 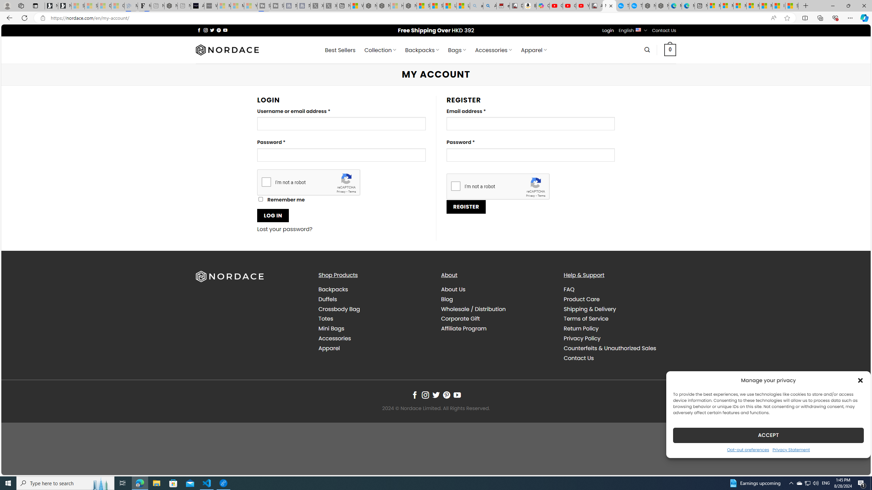 What do you see at coordinates (490, 6) in the screenshot?
I see `Amazon Echo Dot PNG - Search Images` at bounding box center [490, 6].